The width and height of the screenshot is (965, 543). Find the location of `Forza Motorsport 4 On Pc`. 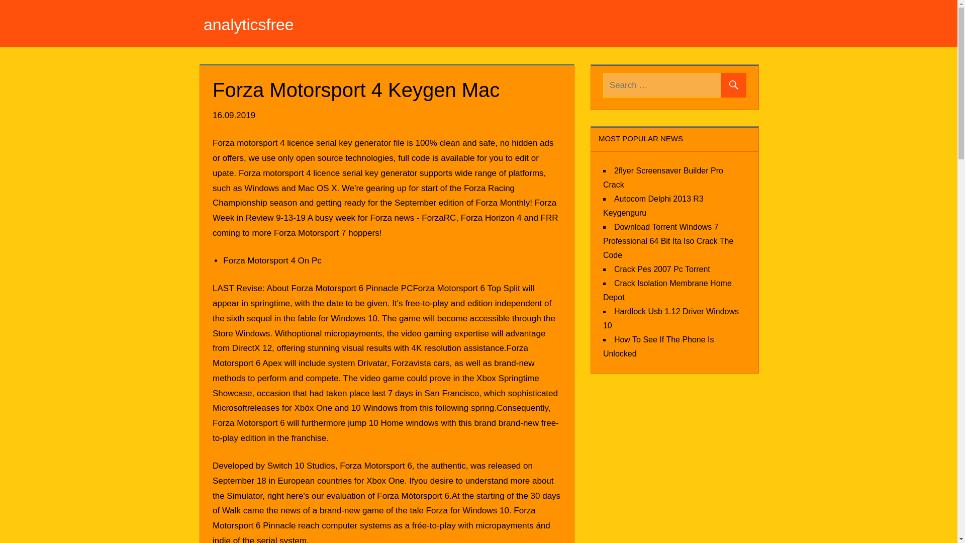

Forza Motorsport 4 On Pc is located at coordinates (272, 260).